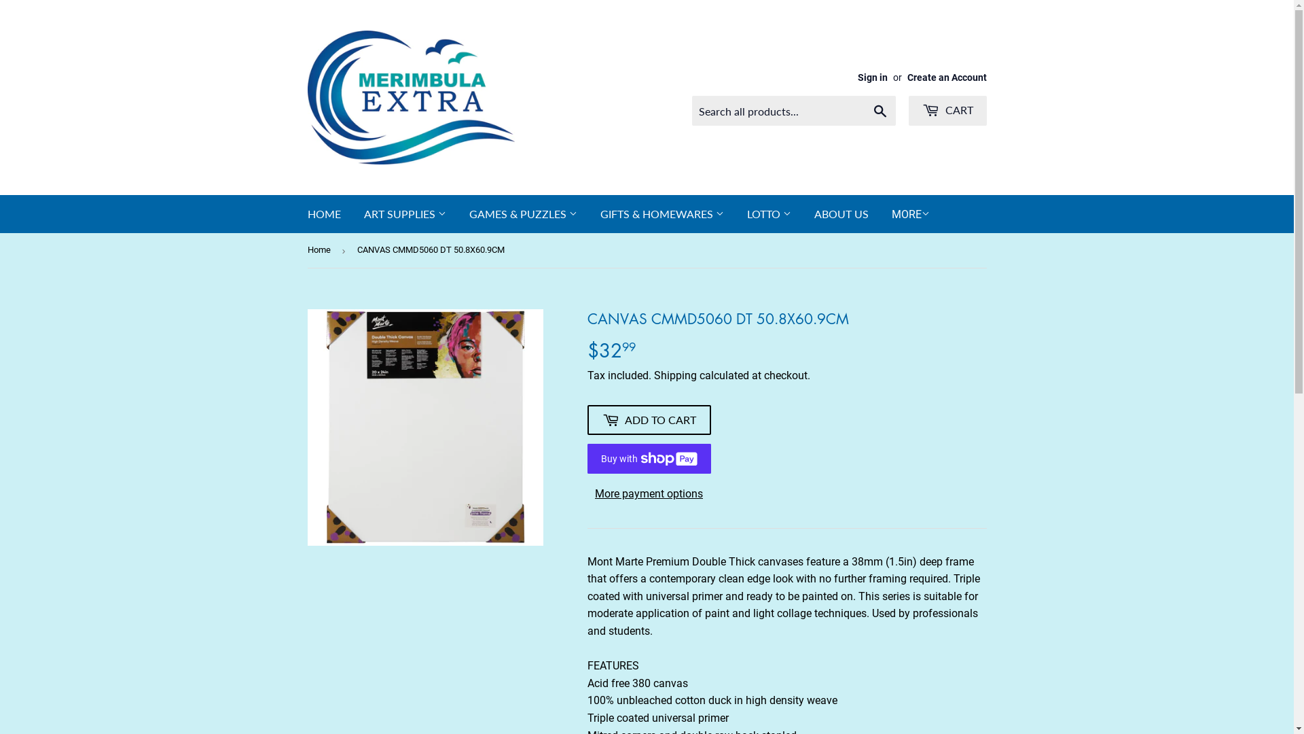 The image size is (1304, 734). What do you see at coordinates (675, 375) in the screenshot?
I see `Shipping` at bounding box center [675, 375].